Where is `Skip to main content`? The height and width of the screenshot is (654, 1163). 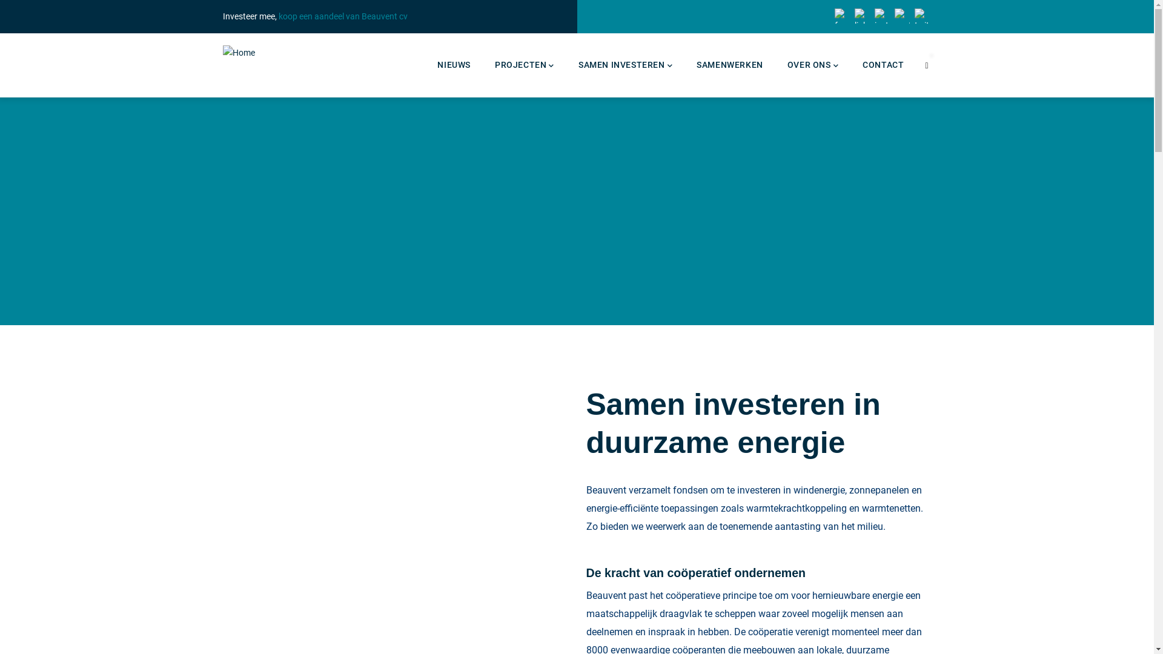 Skip to main content is located at coordinates (0, 0).